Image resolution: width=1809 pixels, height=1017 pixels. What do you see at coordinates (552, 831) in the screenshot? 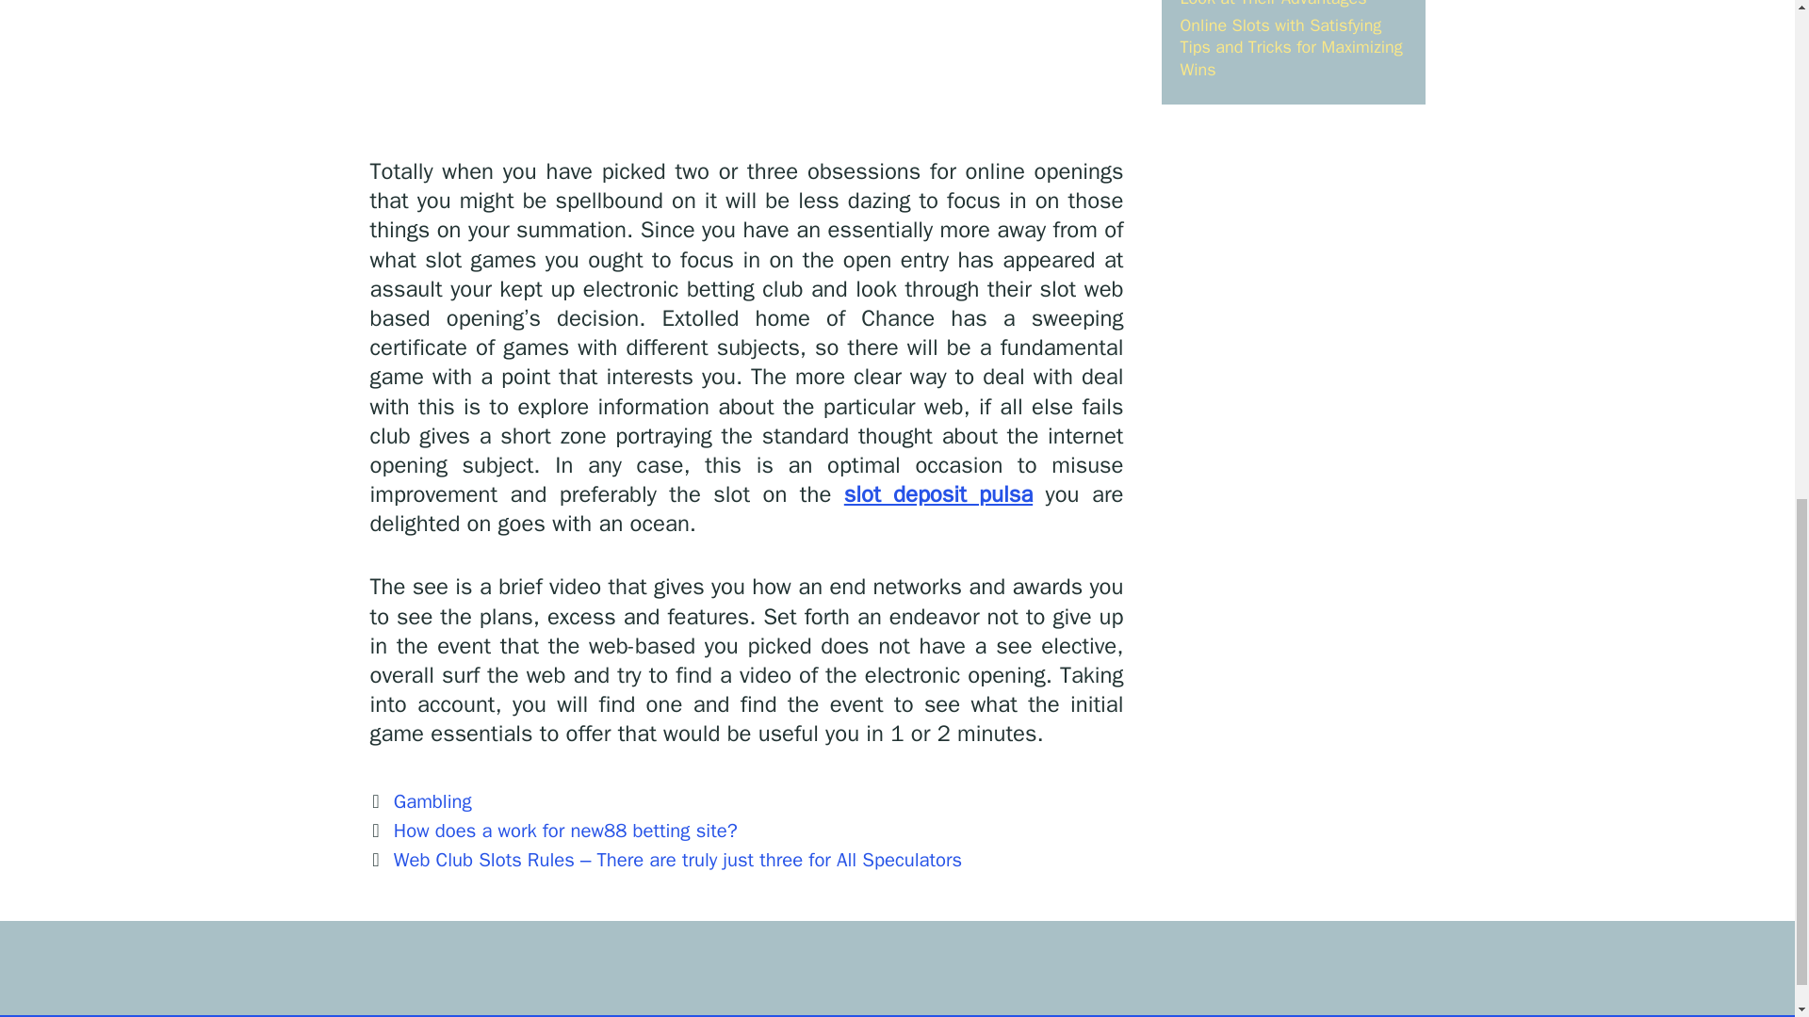
I see `Previous` at bounding box center [552, 831].